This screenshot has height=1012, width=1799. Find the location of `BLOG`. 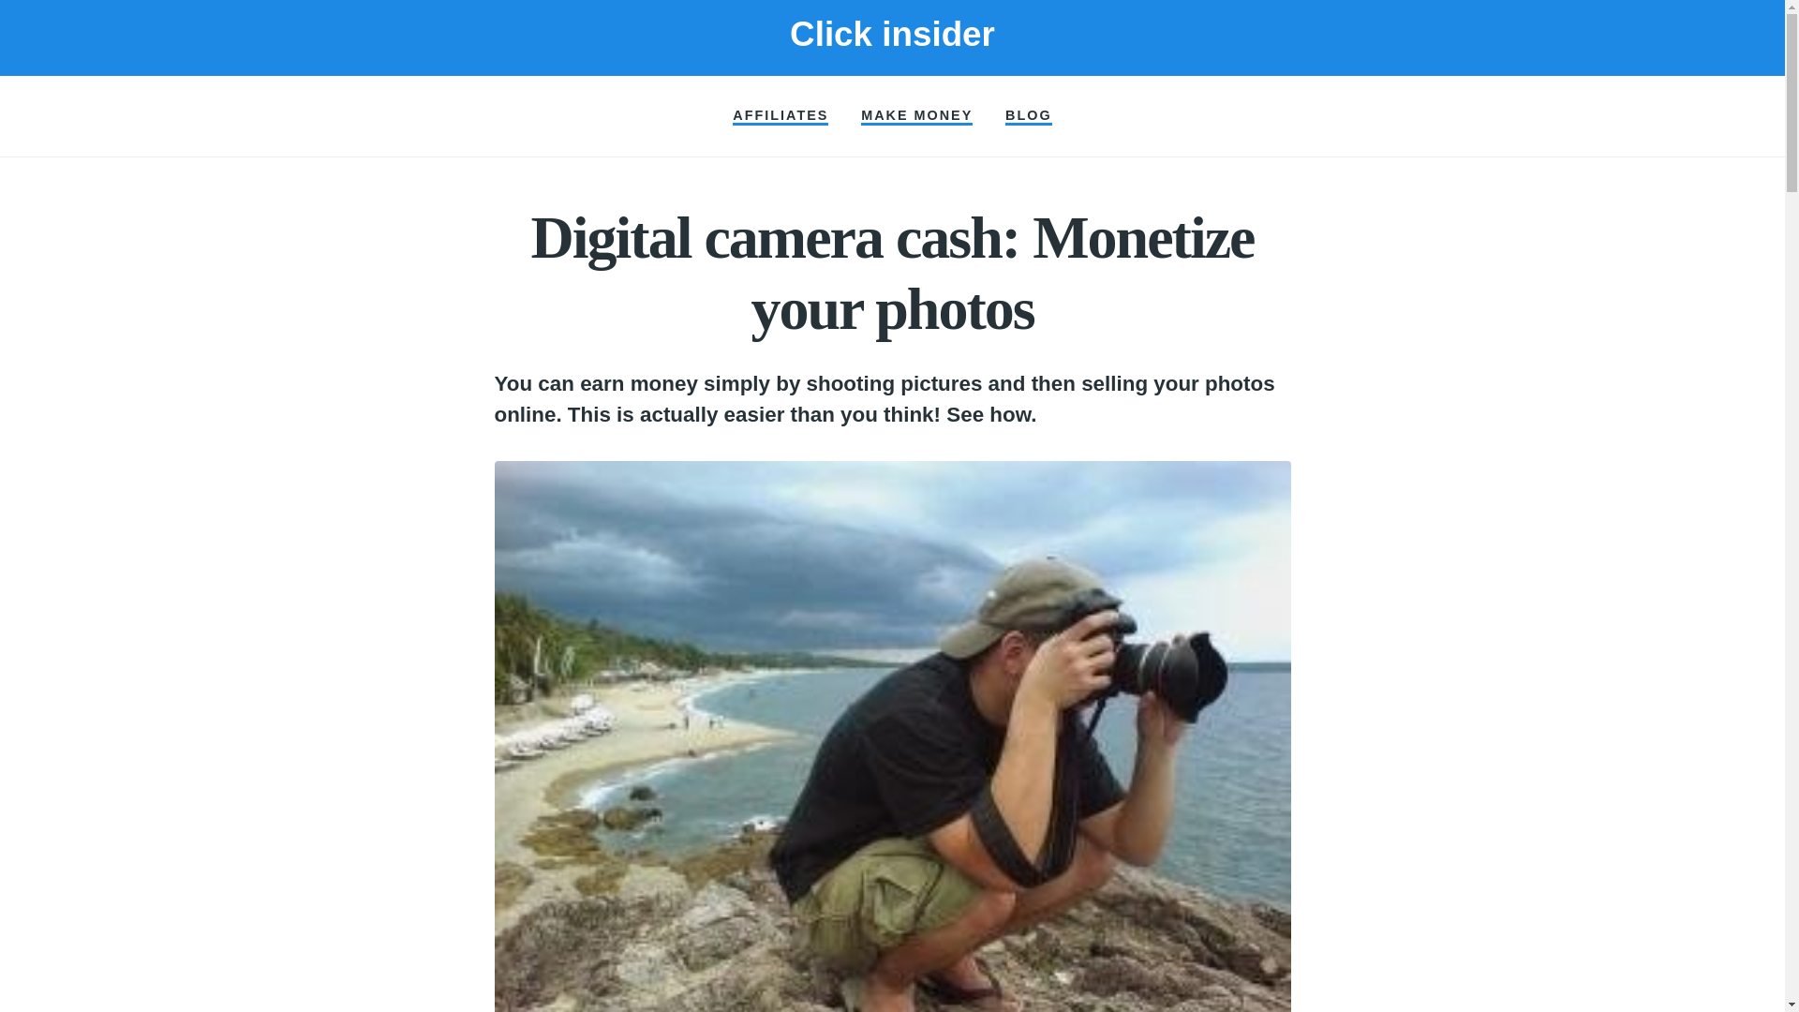

BLOG is located at coordinates (1029, 116).